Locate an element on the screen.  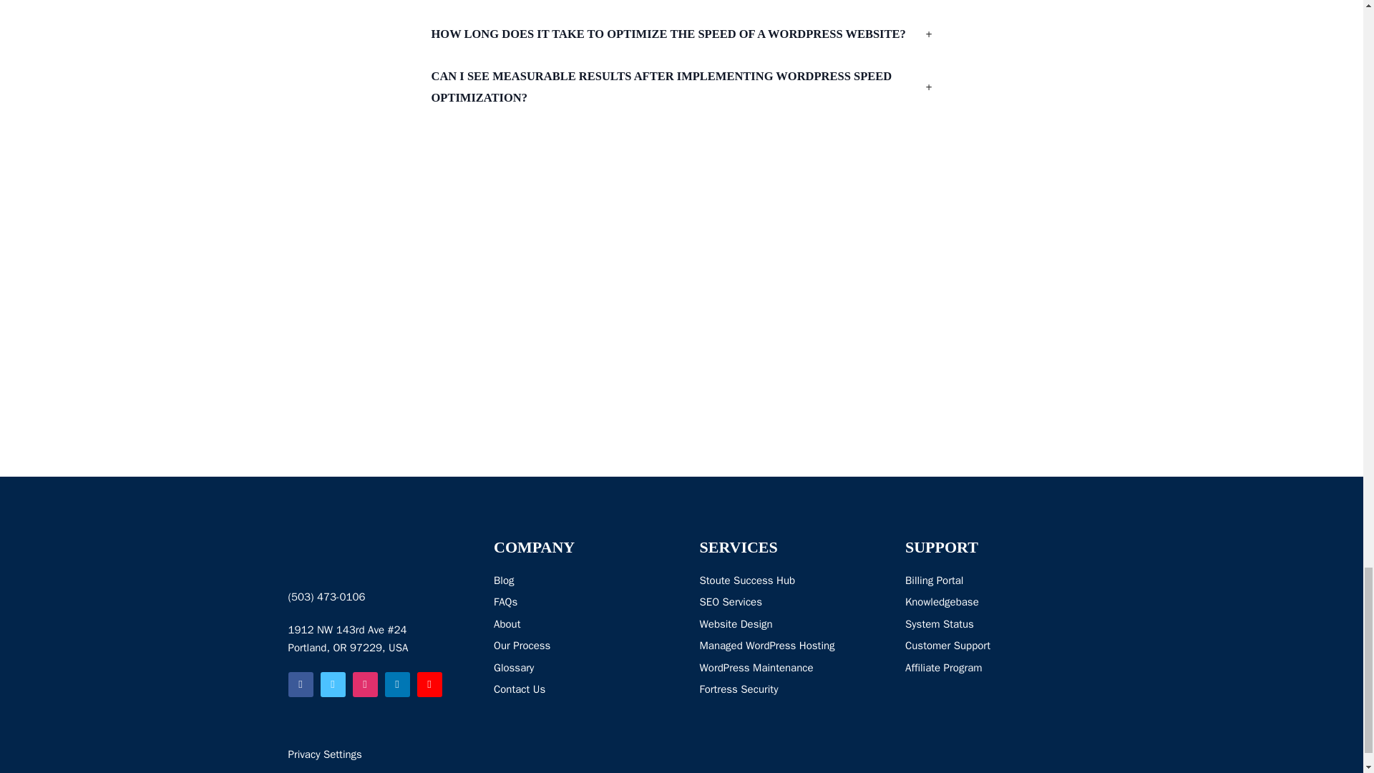
Our Process is located at coordinates (522, 646).